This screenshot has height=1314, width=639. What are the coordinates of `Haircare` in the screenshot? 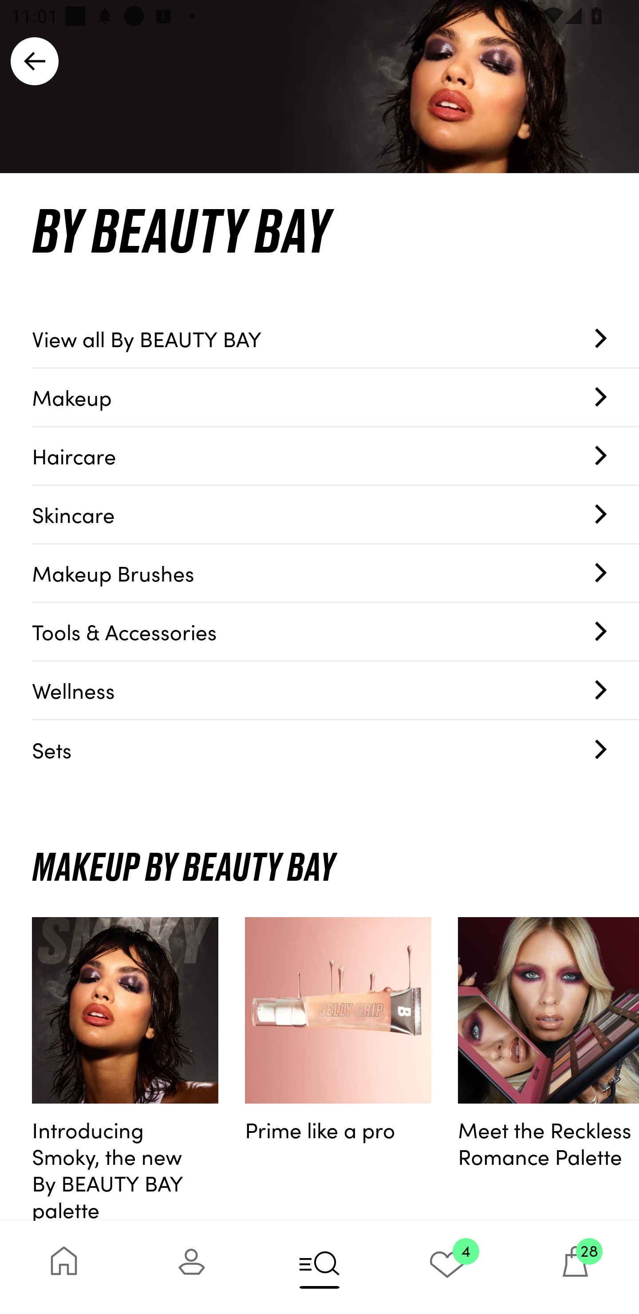 It's located at (335, 456).